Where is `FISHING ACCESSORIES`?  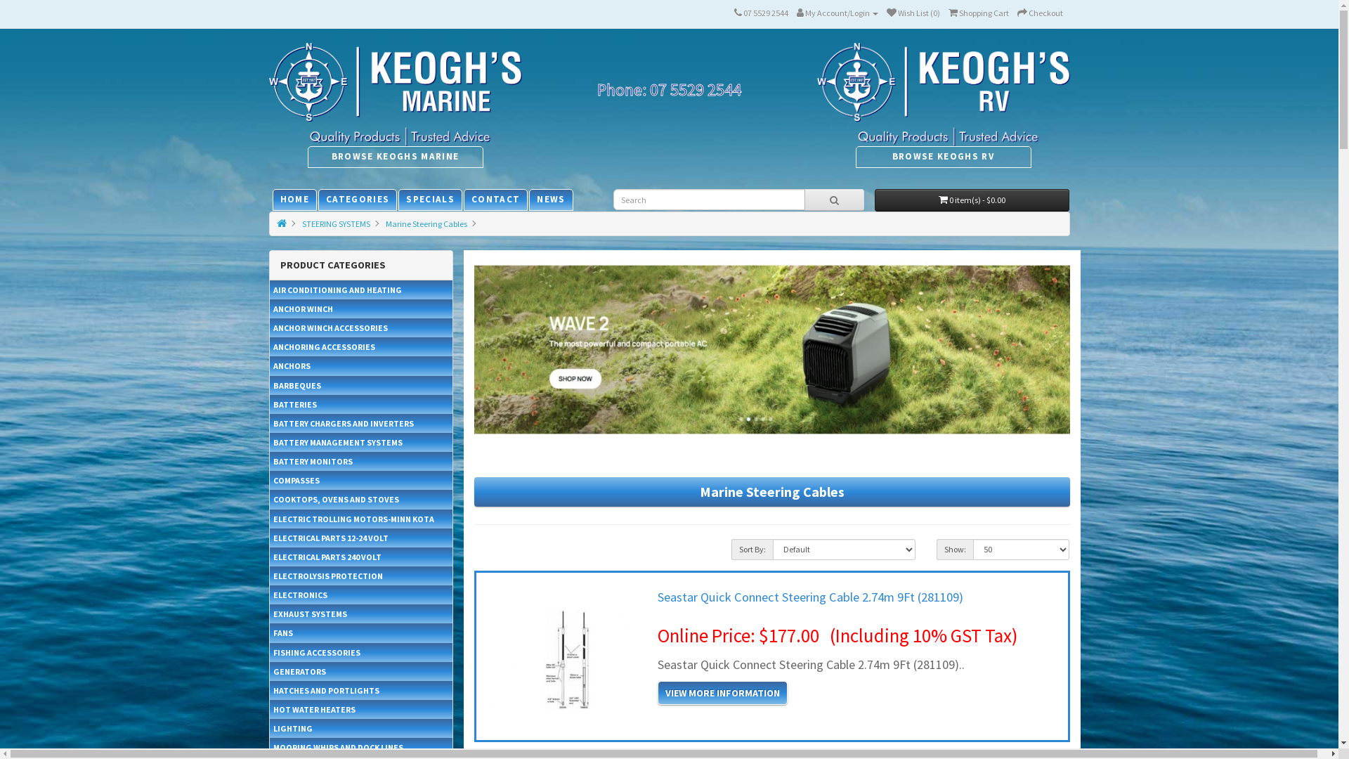
FISHING ACCESSORIES is located at coordinates (361, 652).